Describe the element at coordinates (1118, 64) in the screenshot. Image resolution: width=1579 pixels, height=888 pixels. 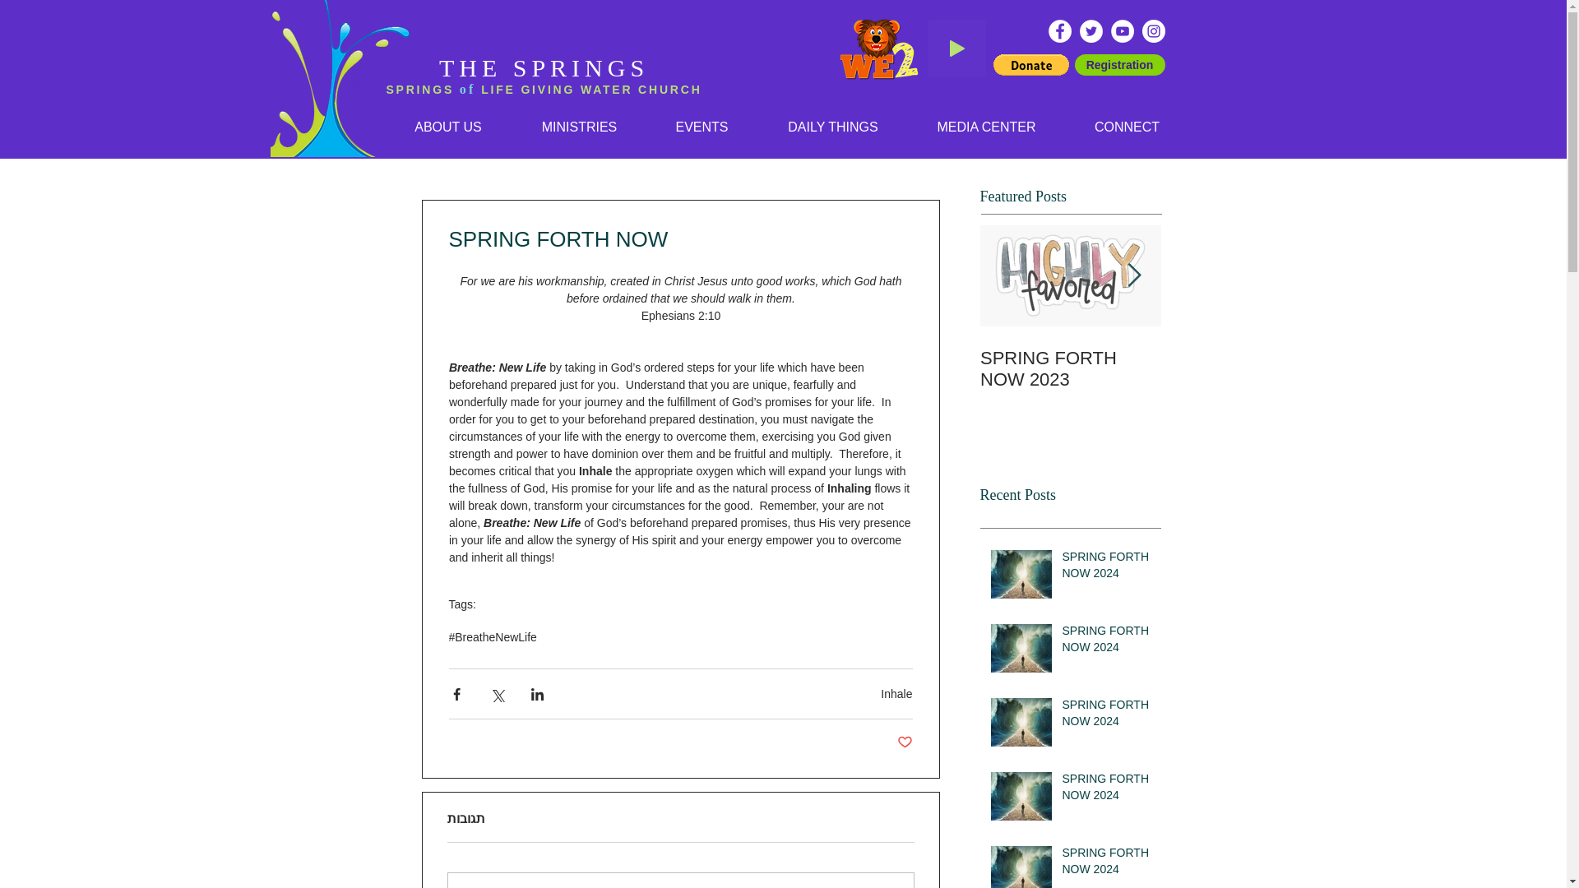
I see `Registration` at that location.